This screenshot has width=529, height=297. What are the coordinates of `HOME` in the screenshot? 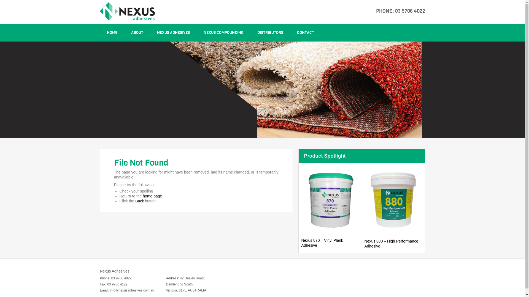 It's located at (112, 32).